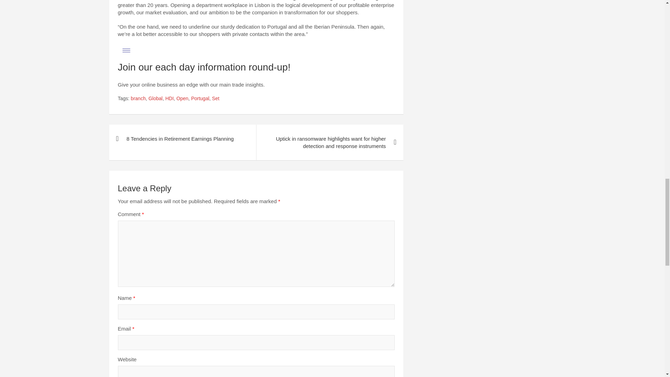  I want to click on Open, so click(182, 98).